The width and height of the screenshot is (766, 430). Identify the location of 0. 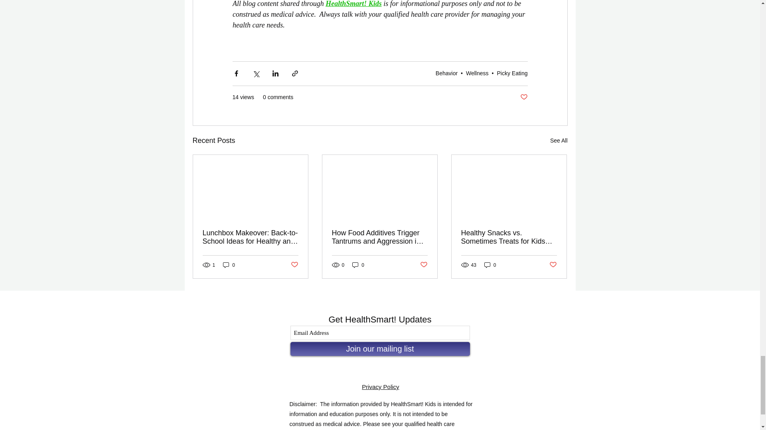
(229, 265).